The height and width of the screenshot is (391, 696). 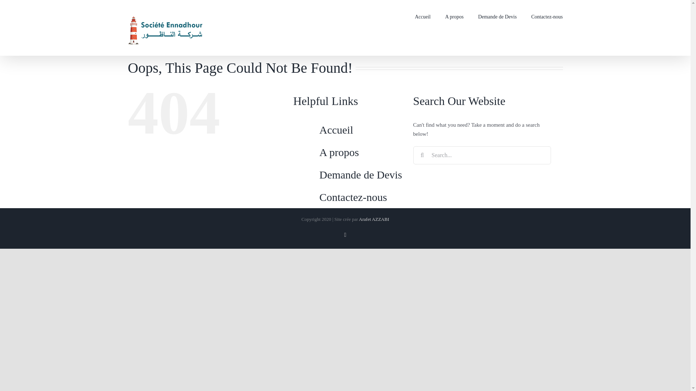 What do you see at coordinates (339, 152) in the screenshot?
I see `A propos` at bounding box center [339, 152].